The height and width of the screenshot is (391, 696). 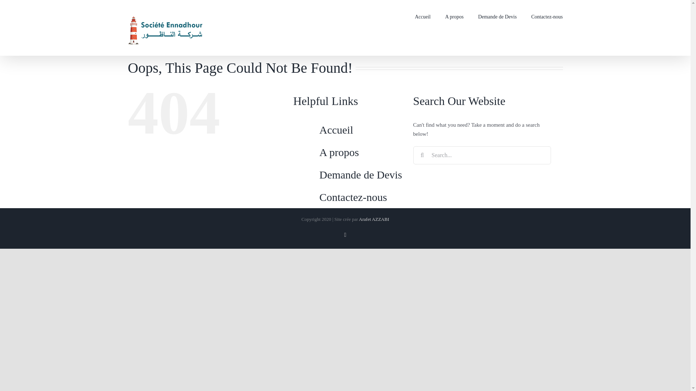 What do you see at coordinates (339, 152) in the screenshot?
I see `A propos` at bounding box center [339, 152].